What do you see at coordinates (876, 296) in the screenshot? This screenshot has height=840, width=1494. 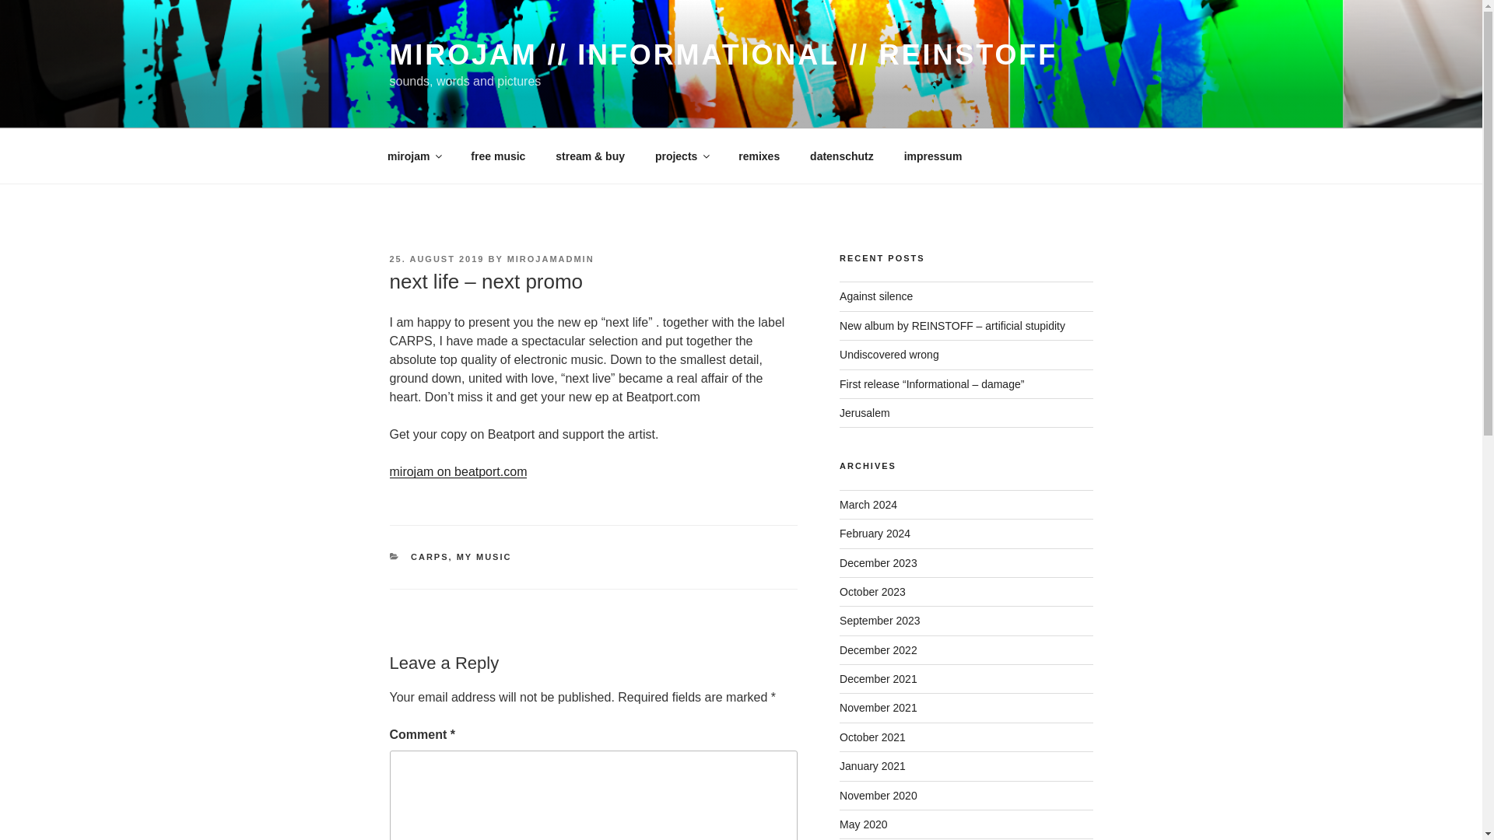 I see `Against silence` at bounding box center [876, 296].